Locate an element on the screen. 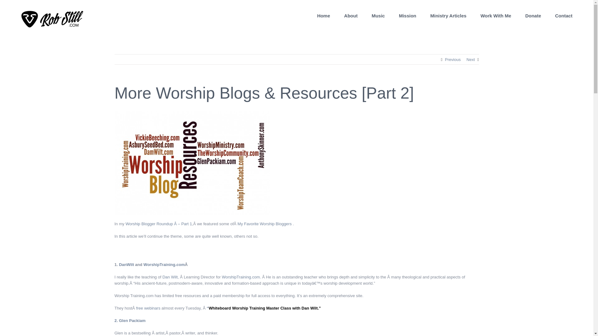  WorshipTraining.com. is located at coordinates (241, 277).